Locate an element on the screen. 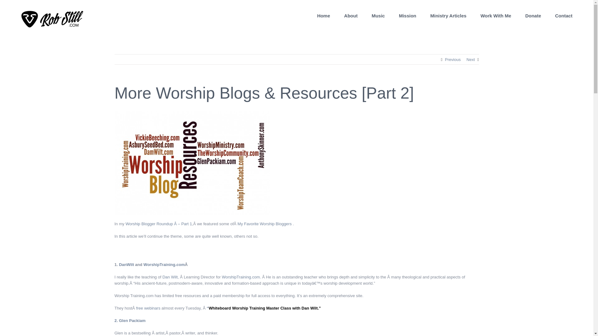  WorshipTraining.com. is located at coordinates (241, 277).